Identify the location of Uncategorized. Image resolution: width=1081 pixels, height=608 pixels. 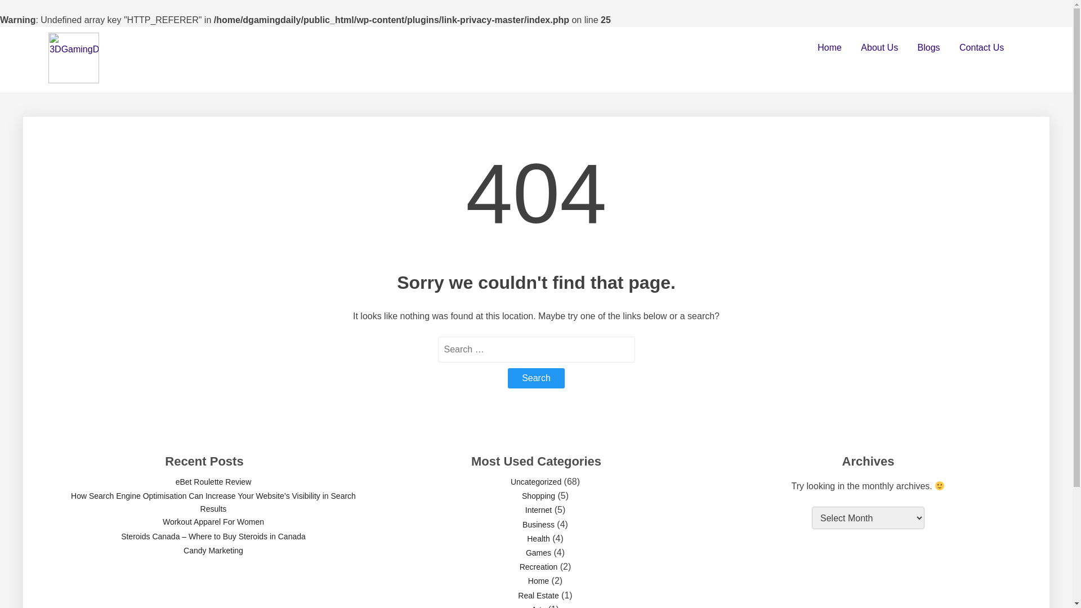
(536, 482).